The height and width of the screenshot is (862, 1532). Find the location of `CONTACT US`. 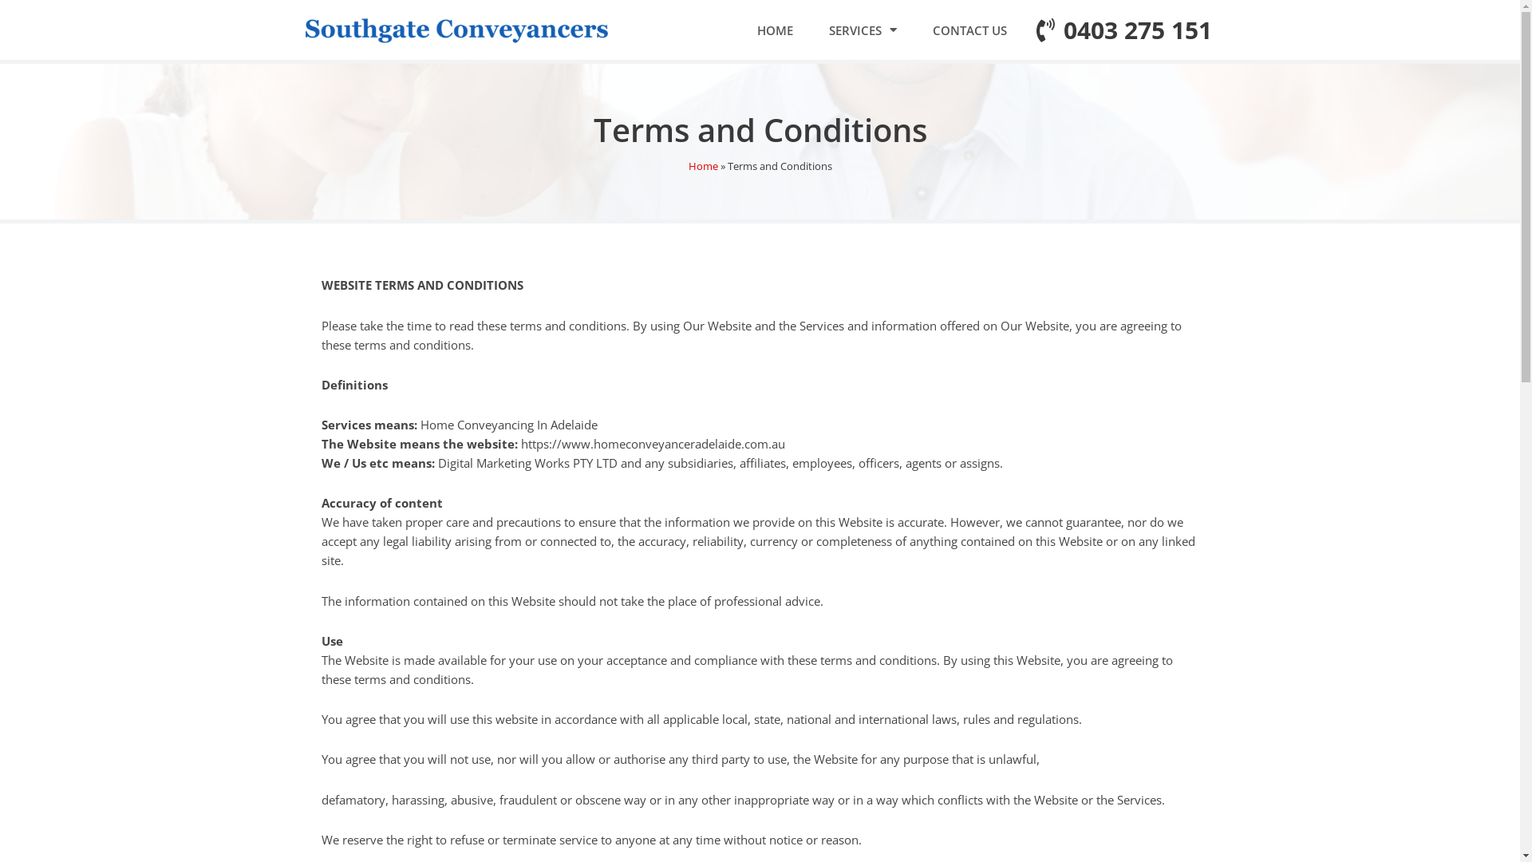

CONTACT US is located at coordinates (970, 30).